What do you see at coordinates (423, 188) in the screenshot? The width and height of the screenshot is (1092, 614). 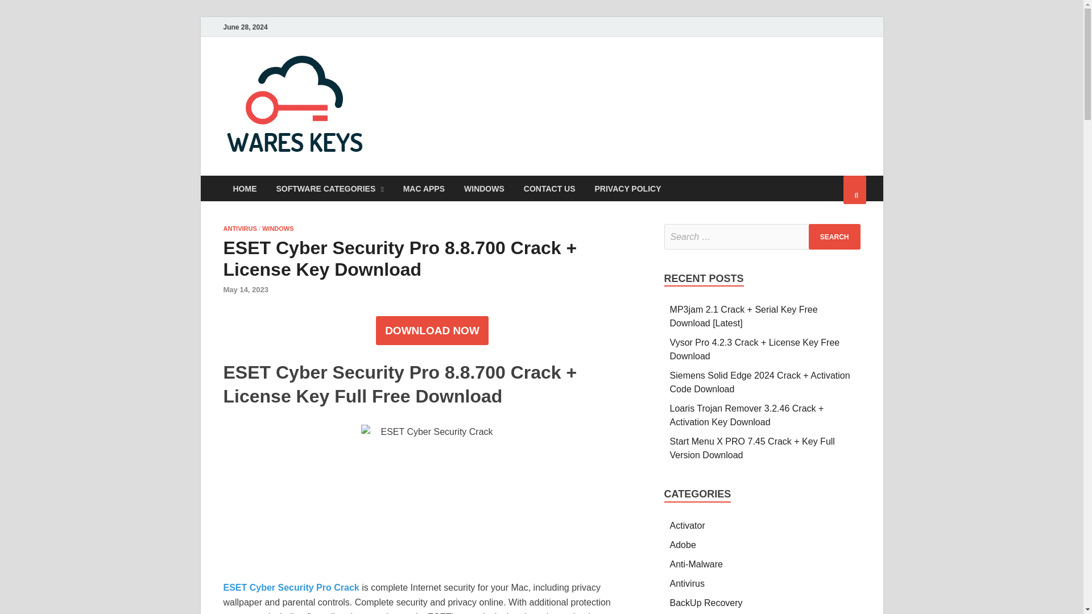 I see `MAC APPS` at bounding box center [423, 188].